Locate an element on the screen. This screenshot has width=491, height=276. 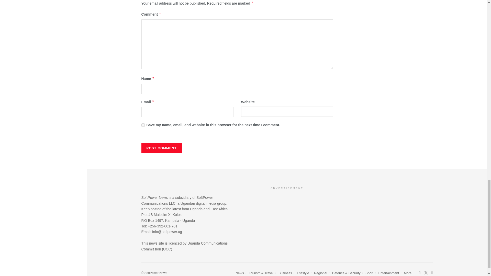
Post Comment is located at coordinates (161, 148).